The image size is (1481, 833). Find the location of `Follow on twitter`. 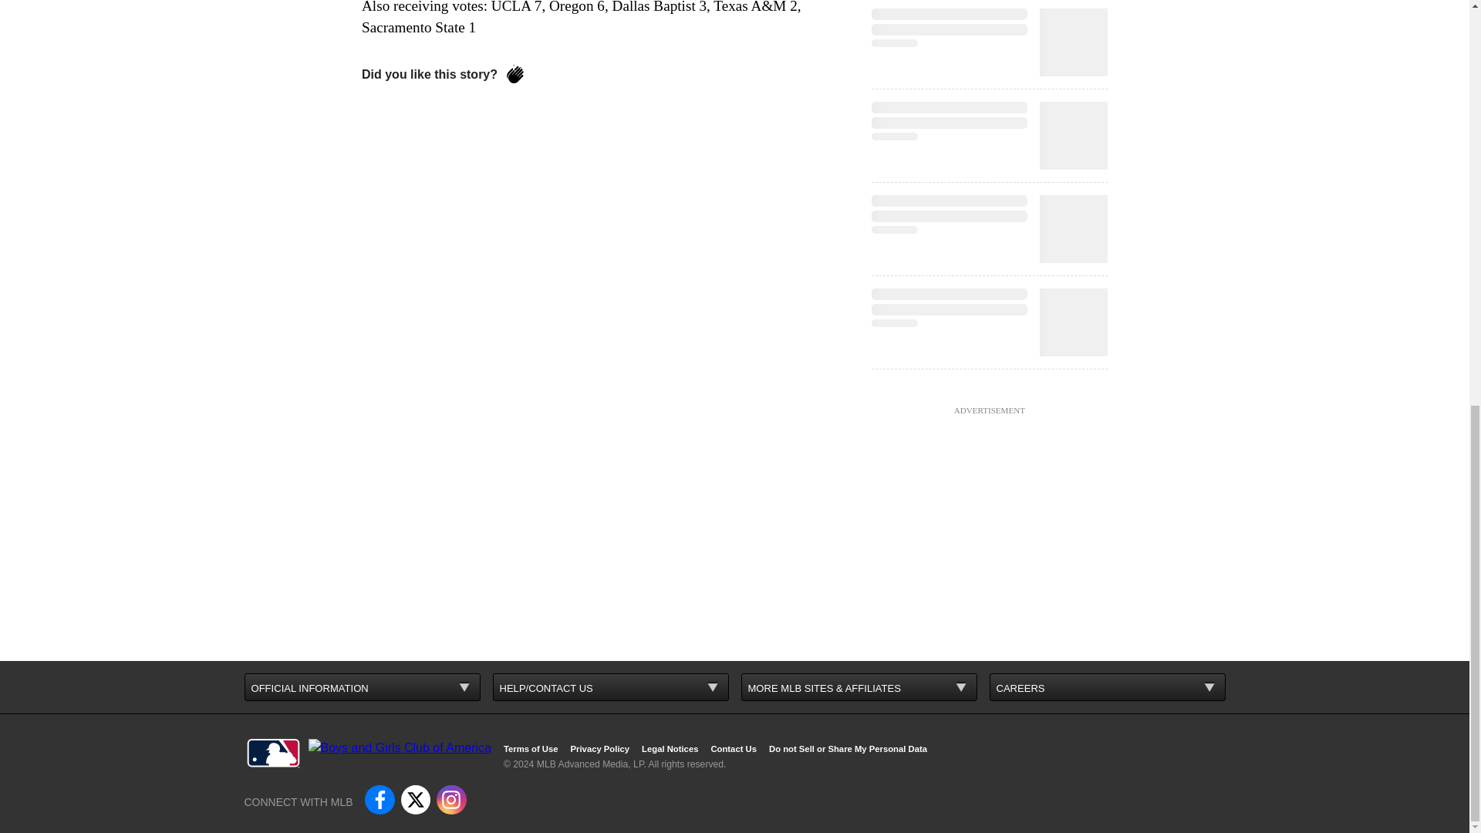

Follow on twitter is located at coordinates (416, 800).